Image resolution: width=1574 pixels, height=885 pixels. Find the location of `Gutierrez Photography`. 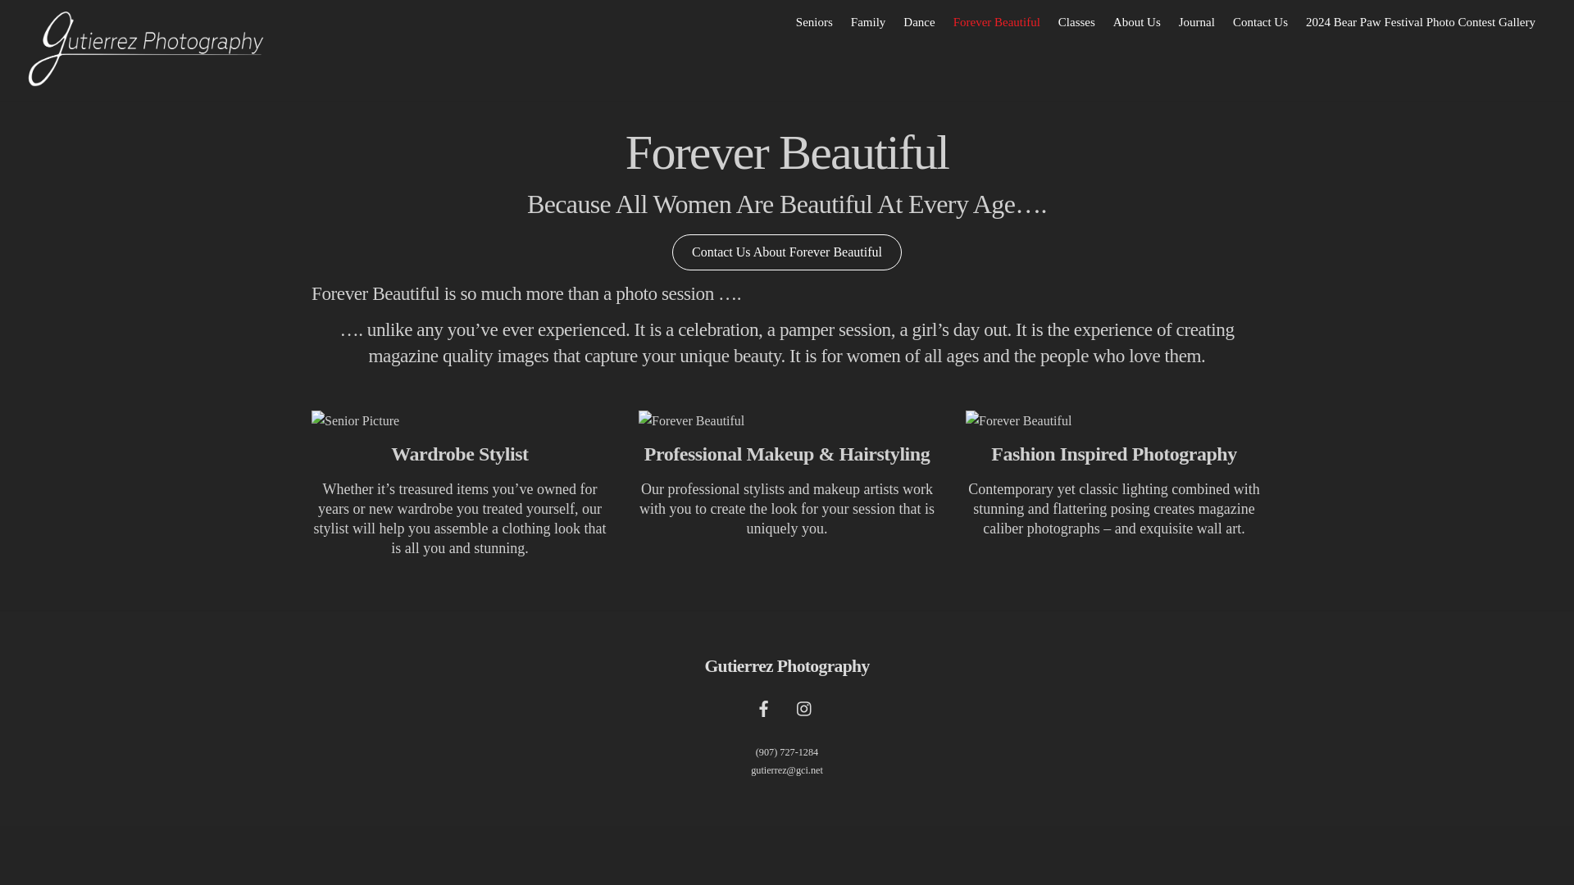

Gutierrez Photography is located at coordinates (785, 666).